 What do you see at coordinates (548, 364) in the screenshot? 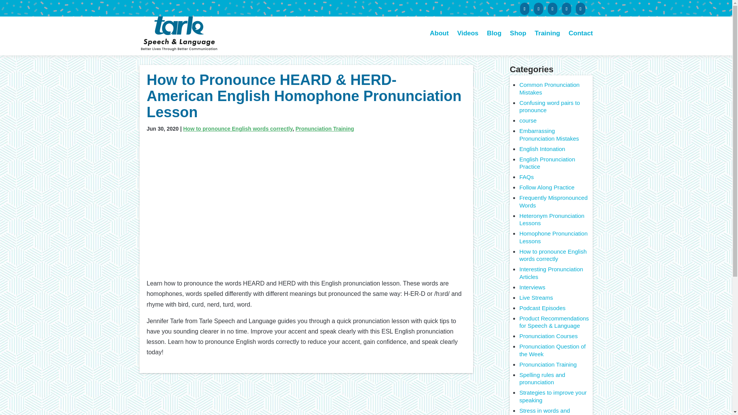
I see `Pronunciation Training` at bounding box center [548, 364].